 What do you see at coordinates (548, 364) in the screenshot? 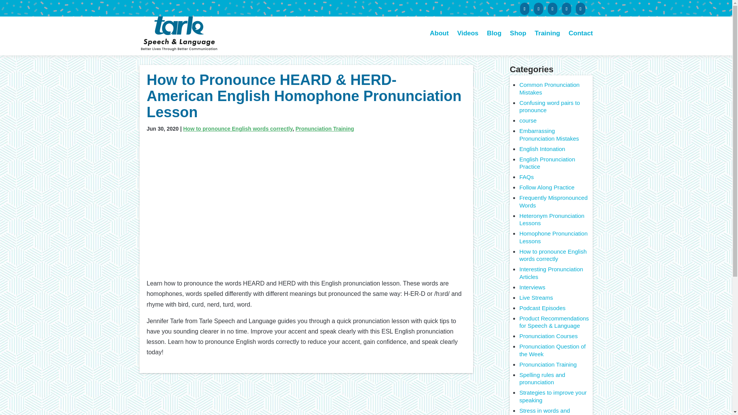
I see `Pronunciation Training` at bounding box center [548, 364].